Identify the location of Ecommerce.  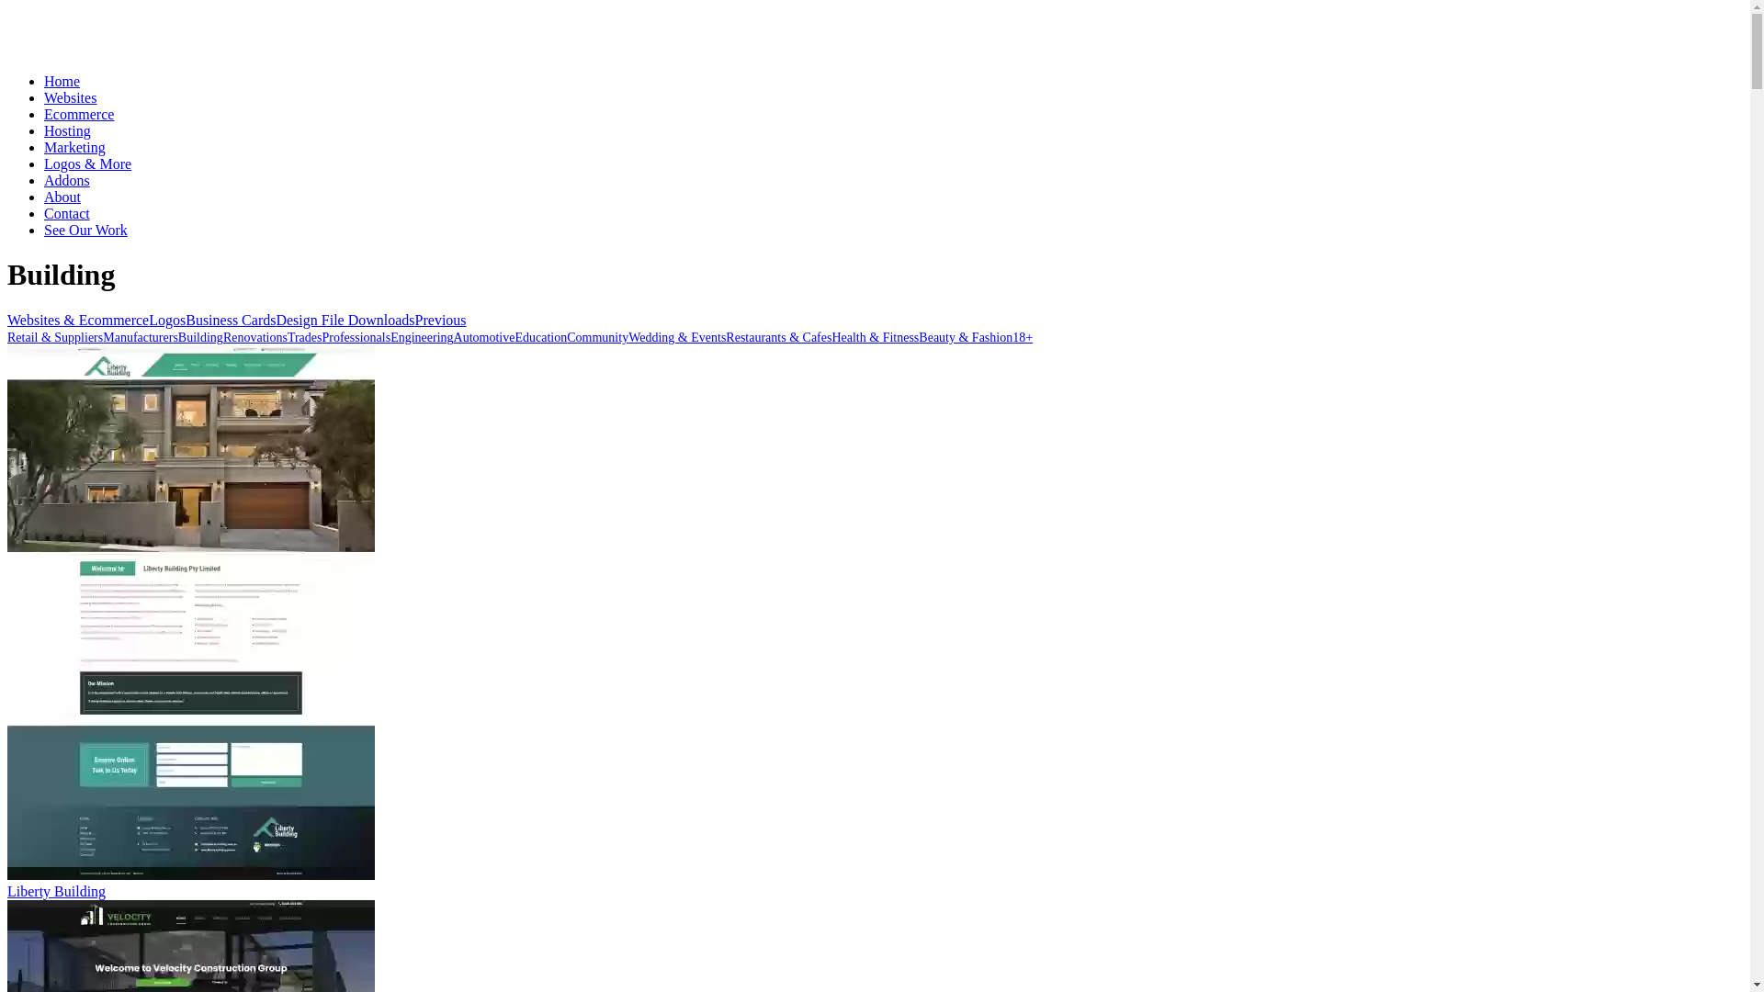
(79, 114).